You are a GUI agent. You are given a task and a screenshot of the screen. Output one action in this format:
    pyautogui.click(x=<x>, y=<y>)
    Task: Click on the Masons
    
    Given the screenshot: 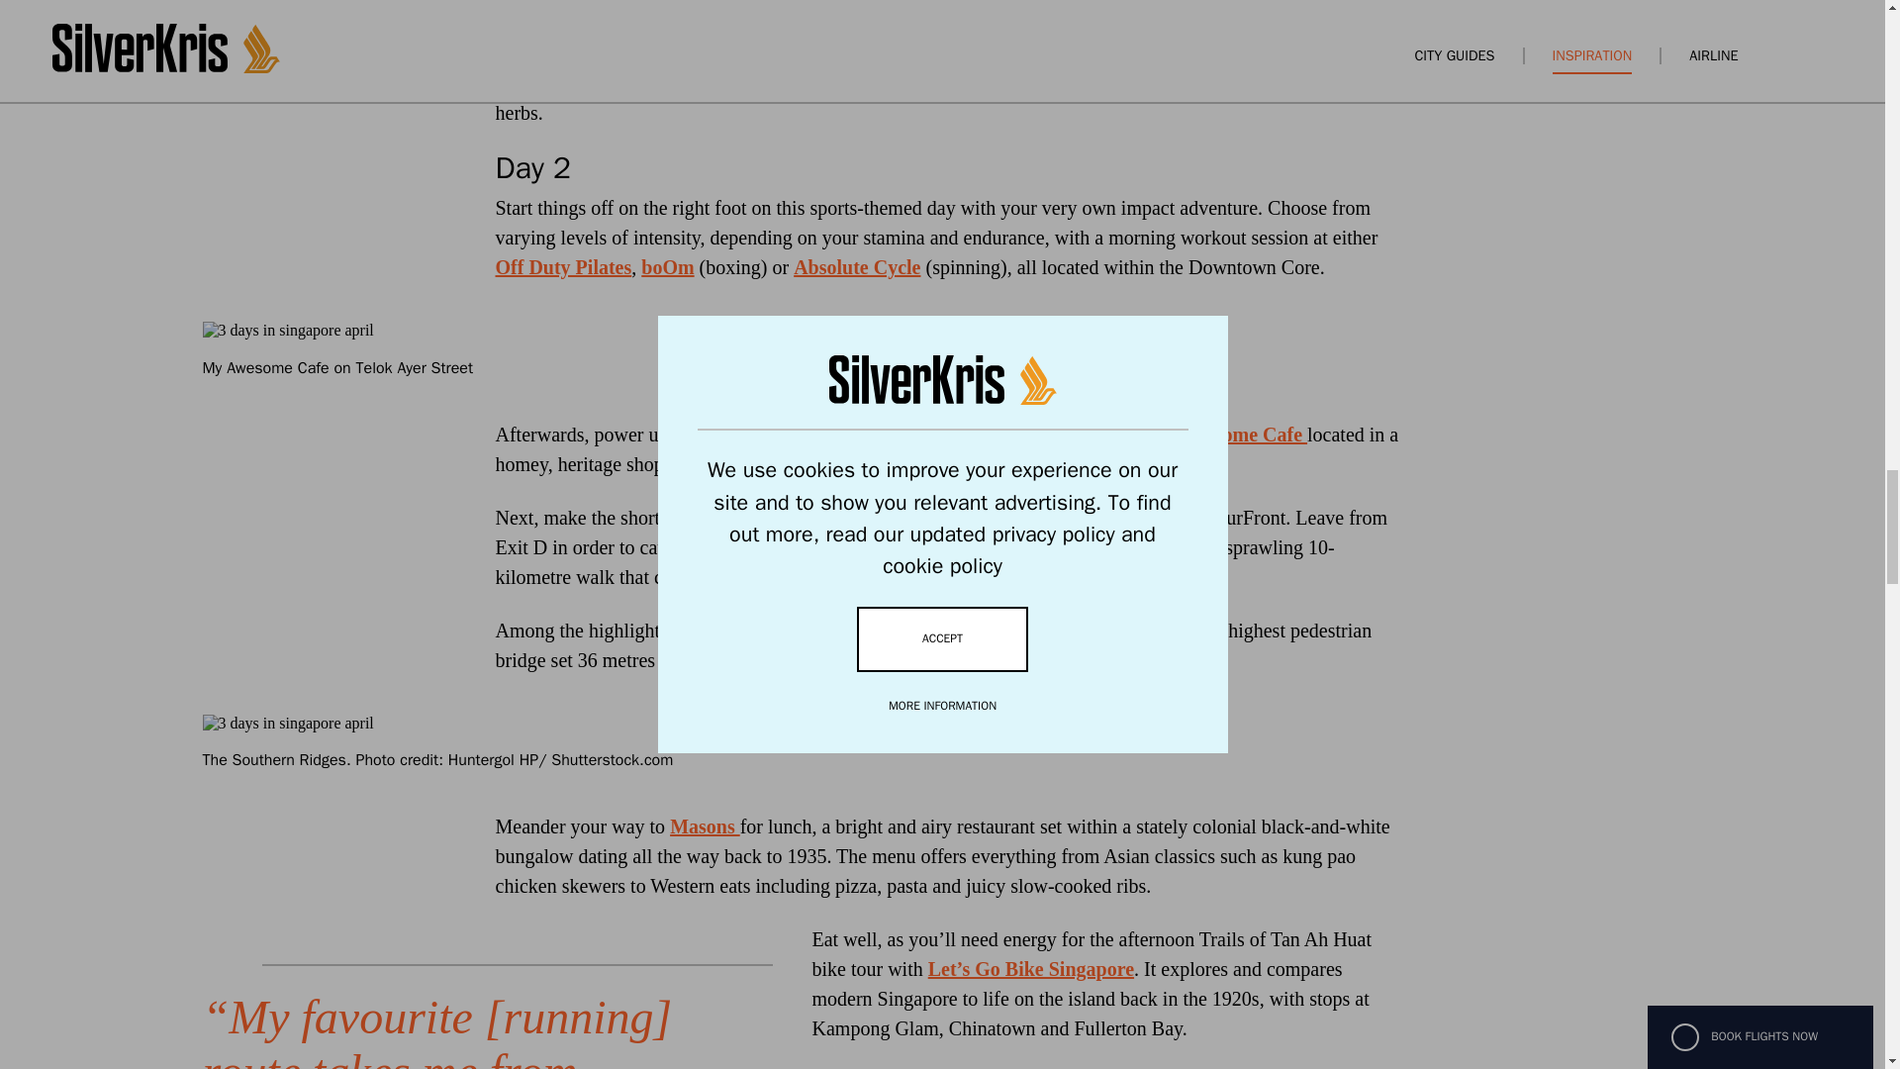 What is the action you would take?
    pyautogui.click(x=705, y=826)
    